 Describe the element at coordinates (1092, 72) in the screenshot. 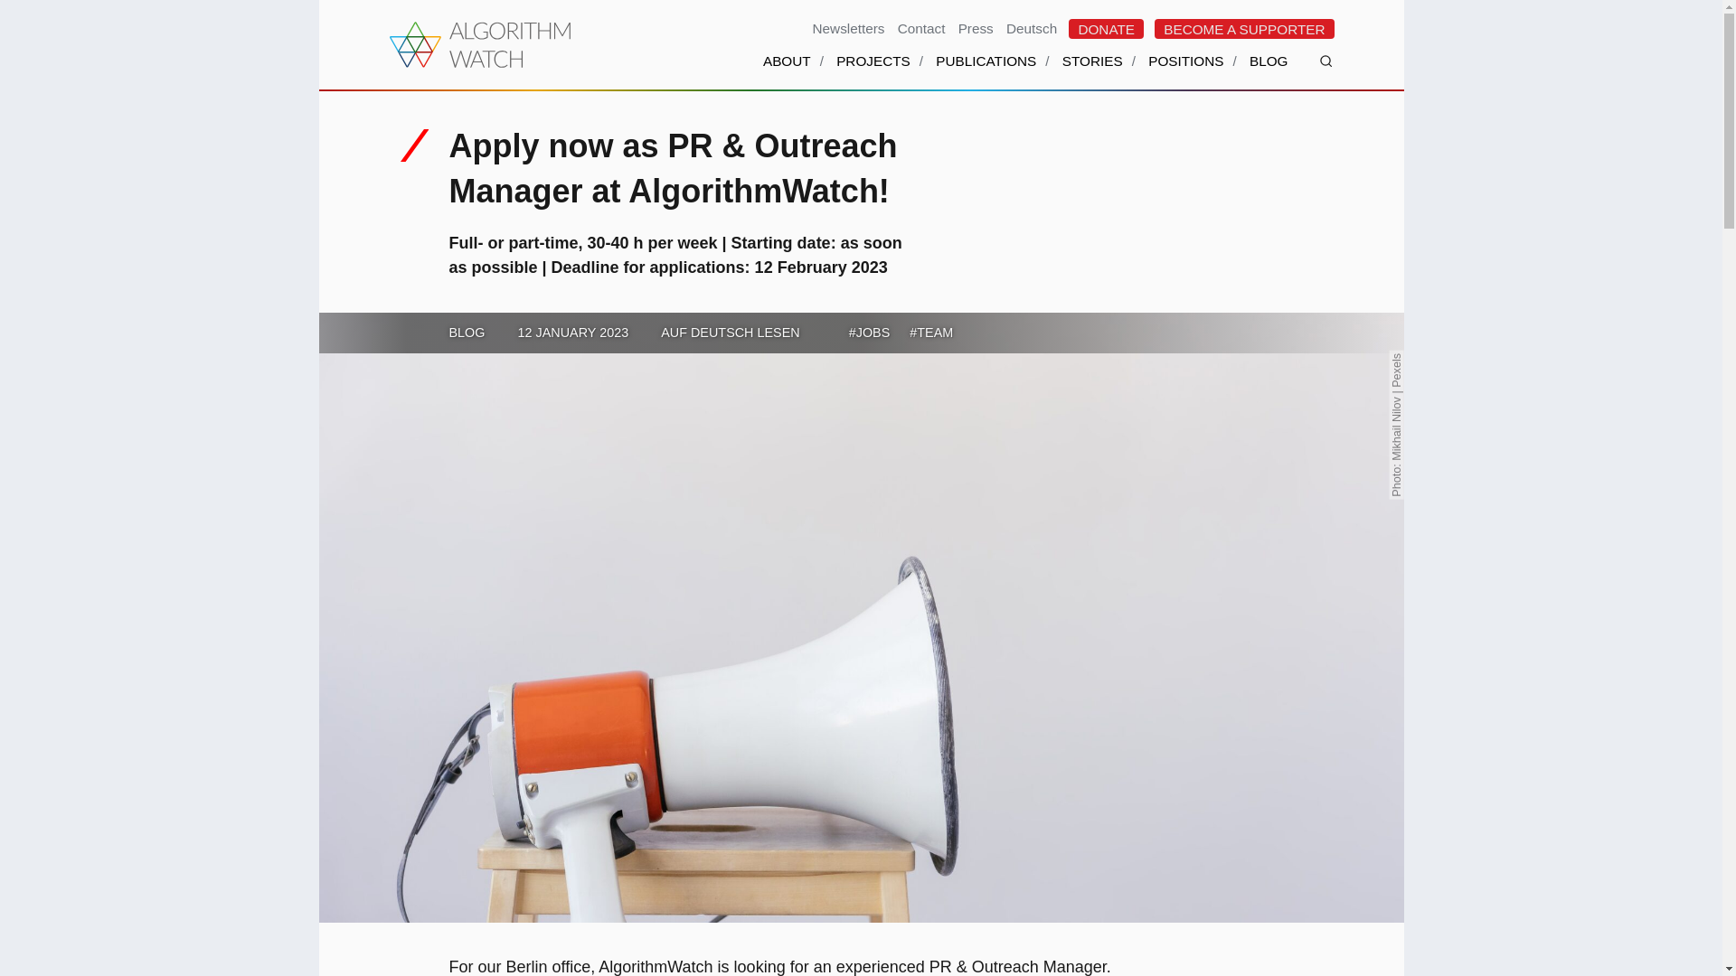

I see `STORIES` at that location.